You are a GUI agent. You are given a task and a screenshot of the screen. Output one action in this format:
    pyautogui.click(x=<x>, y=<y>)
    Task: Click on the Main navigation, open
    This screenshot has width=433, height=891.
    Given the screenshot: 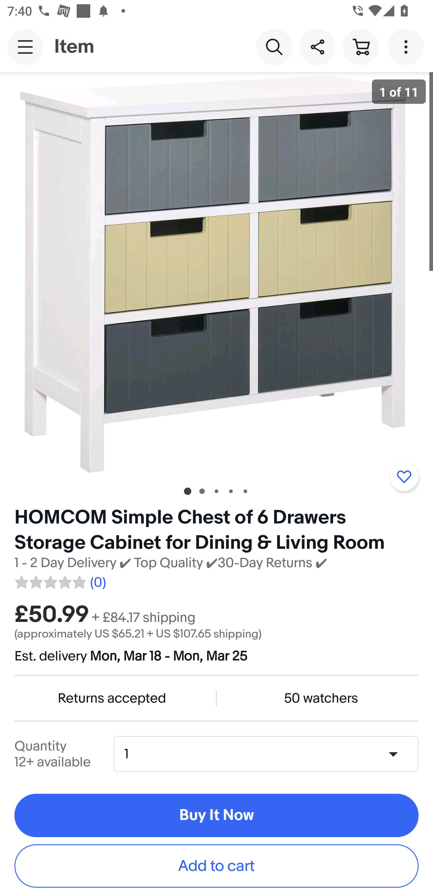 What is the action you would take?
    pyautogui.click(x=25, y=47)
    